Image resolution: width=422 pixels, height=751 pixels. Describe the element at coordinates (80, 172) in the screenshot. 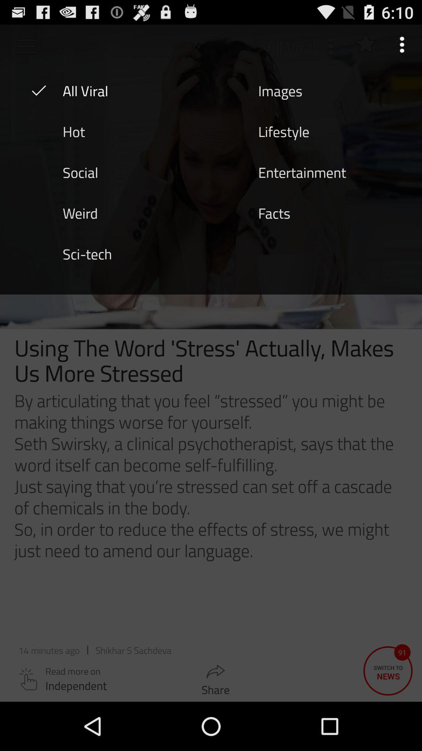

I see `jump until social item` at that location.